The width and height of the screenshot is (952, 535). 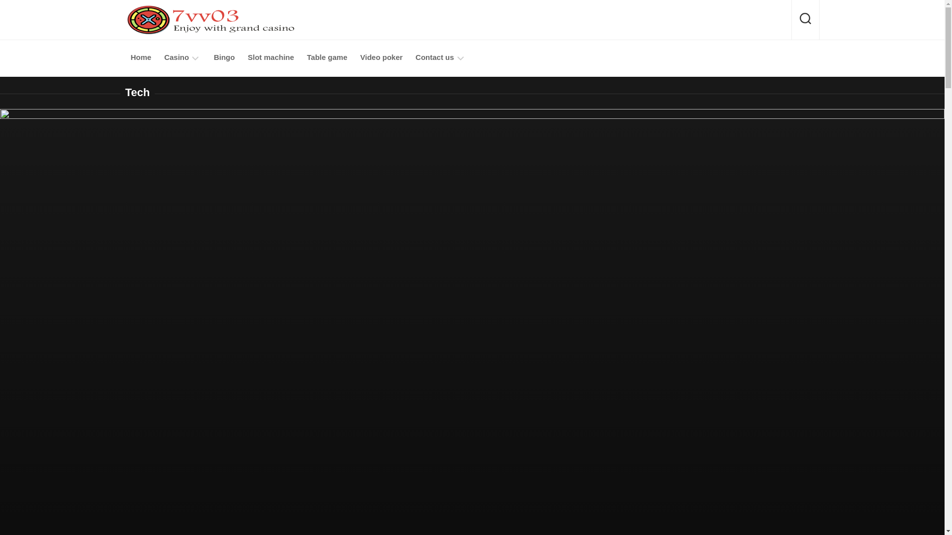 I want to click on Table game, so click(x=327, y=57).